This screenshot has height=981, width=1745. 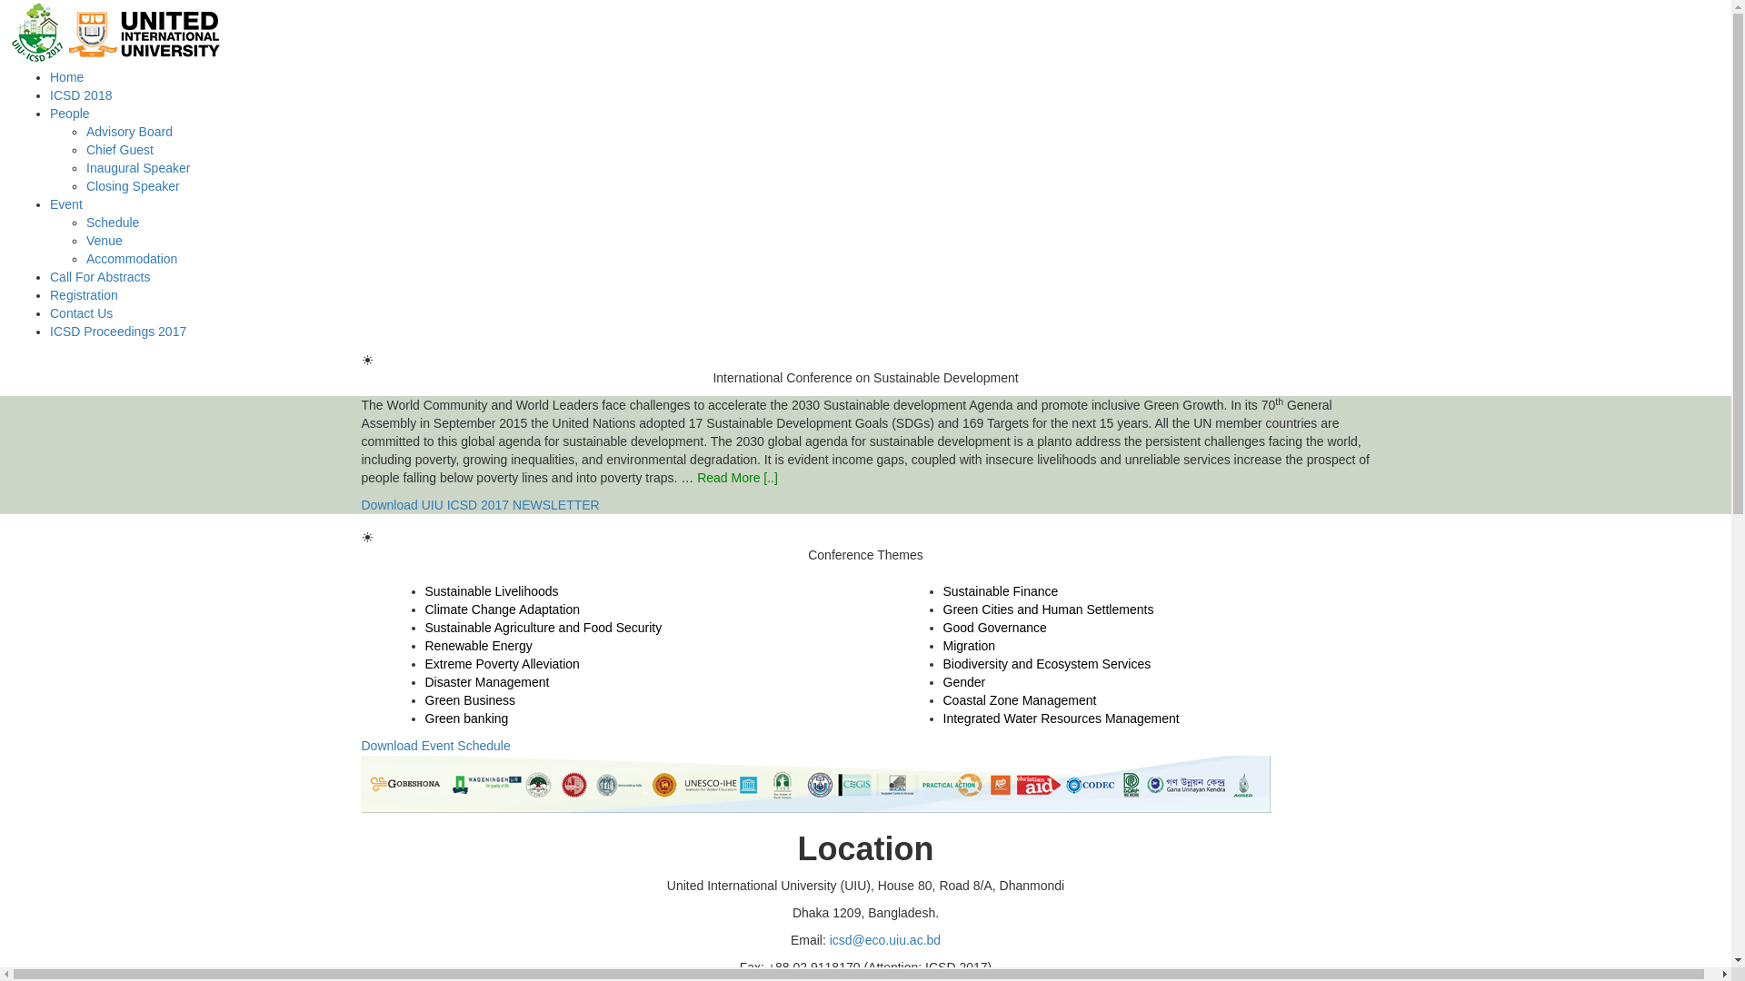 What do you see at coordinates (66, 204) in the screenshot?
I see `Event` at bounding box center [66, 204].